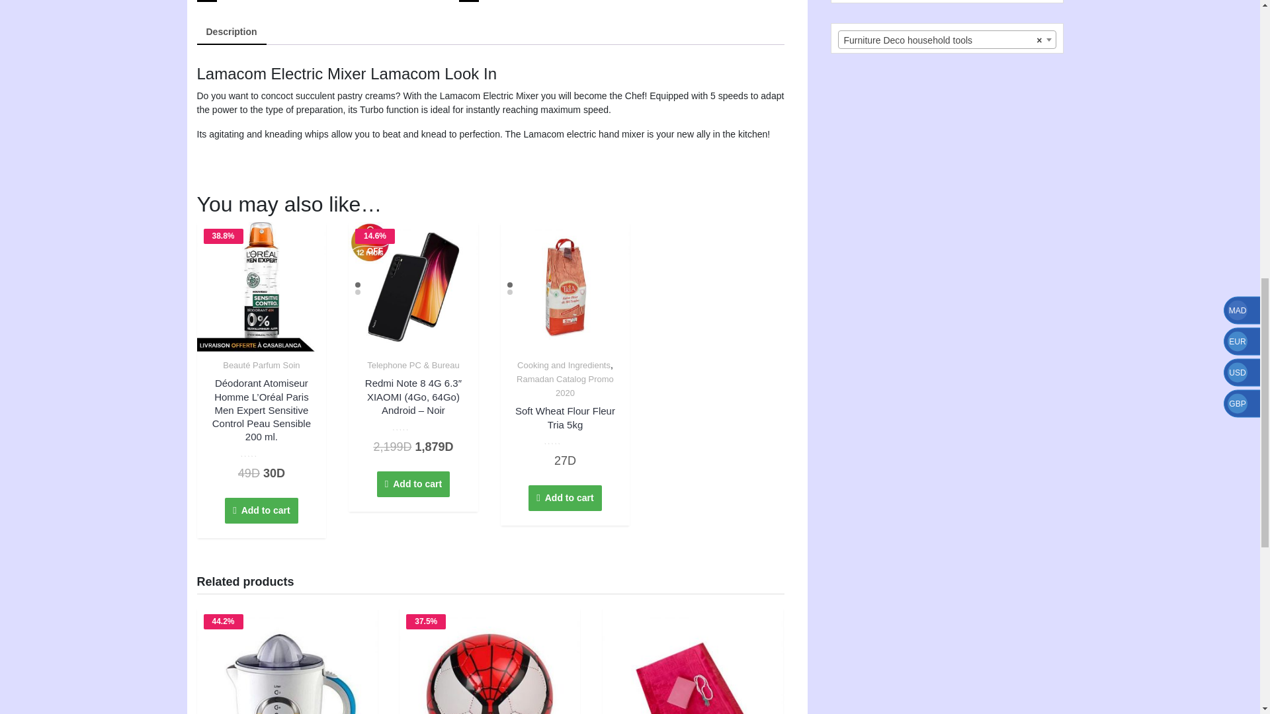 This screenshot has width=1270, height=714. What do you see at coordinates (564, 365) in the screenshot?
I see `Ramadan Catalog Promo 2020` at bounding box center [564, 365].